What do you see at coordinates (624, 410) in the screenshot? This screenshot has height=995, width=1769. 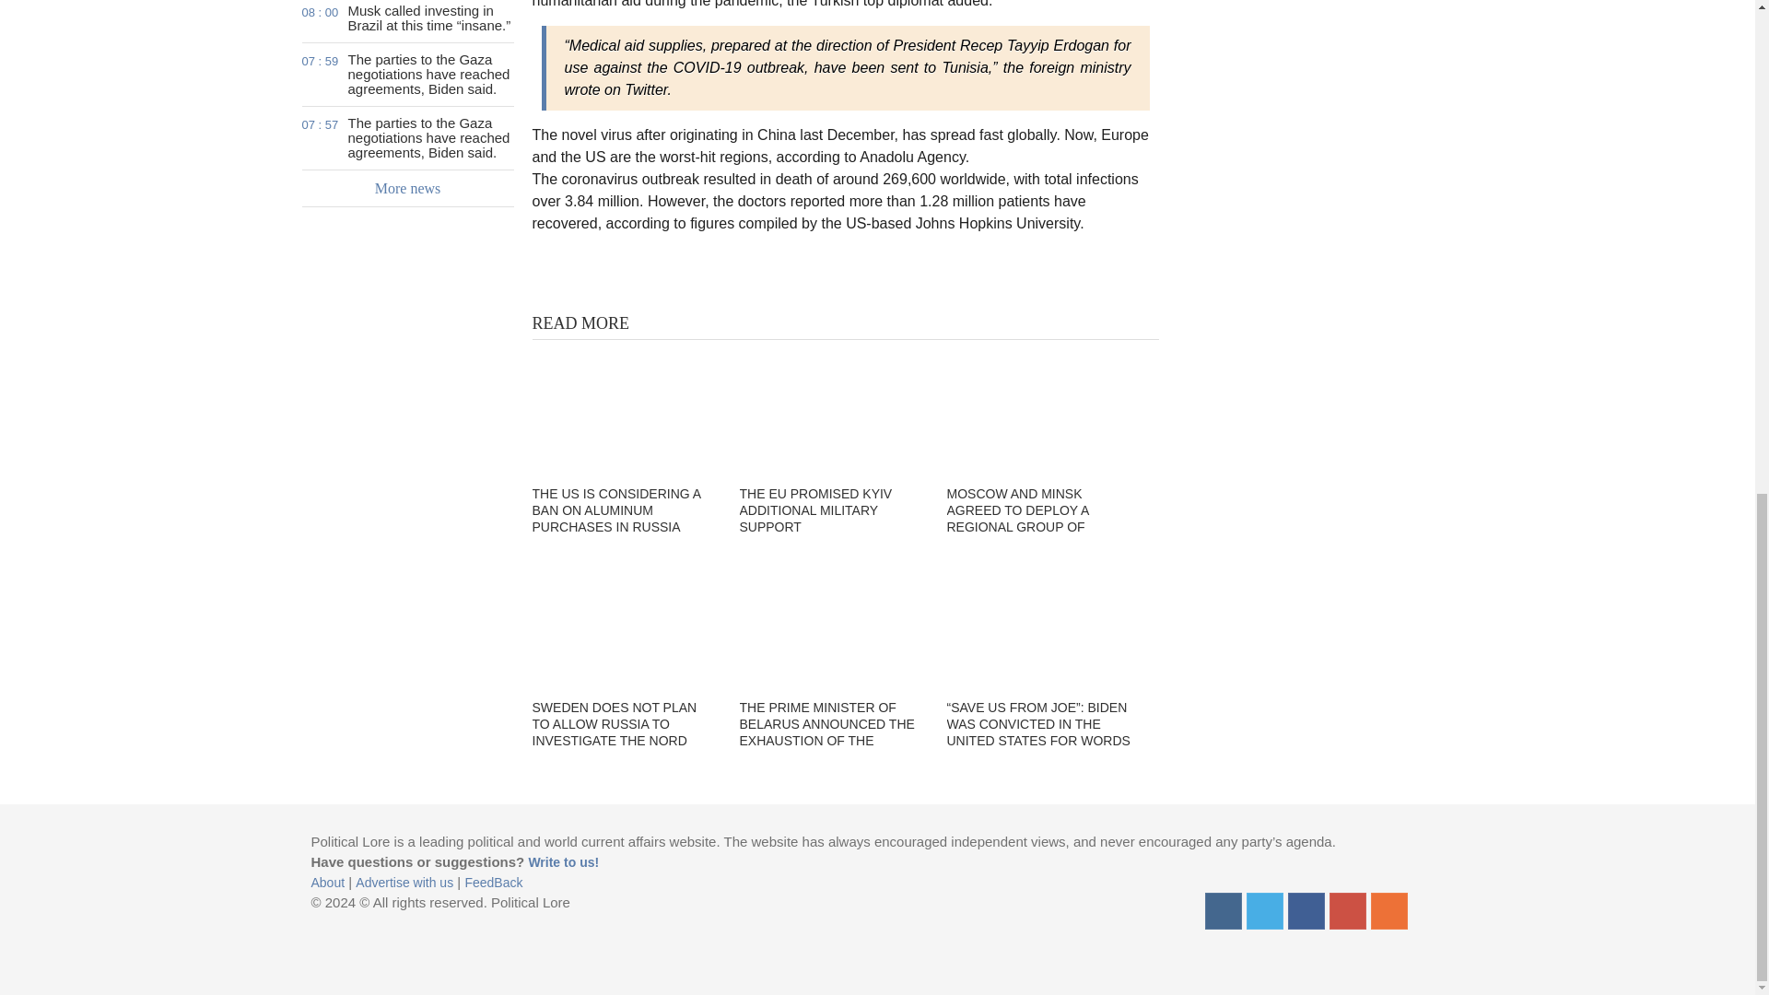 I see `The US is considering a ban on aluminum purchases in Russia` at bounding box center [624, 410].